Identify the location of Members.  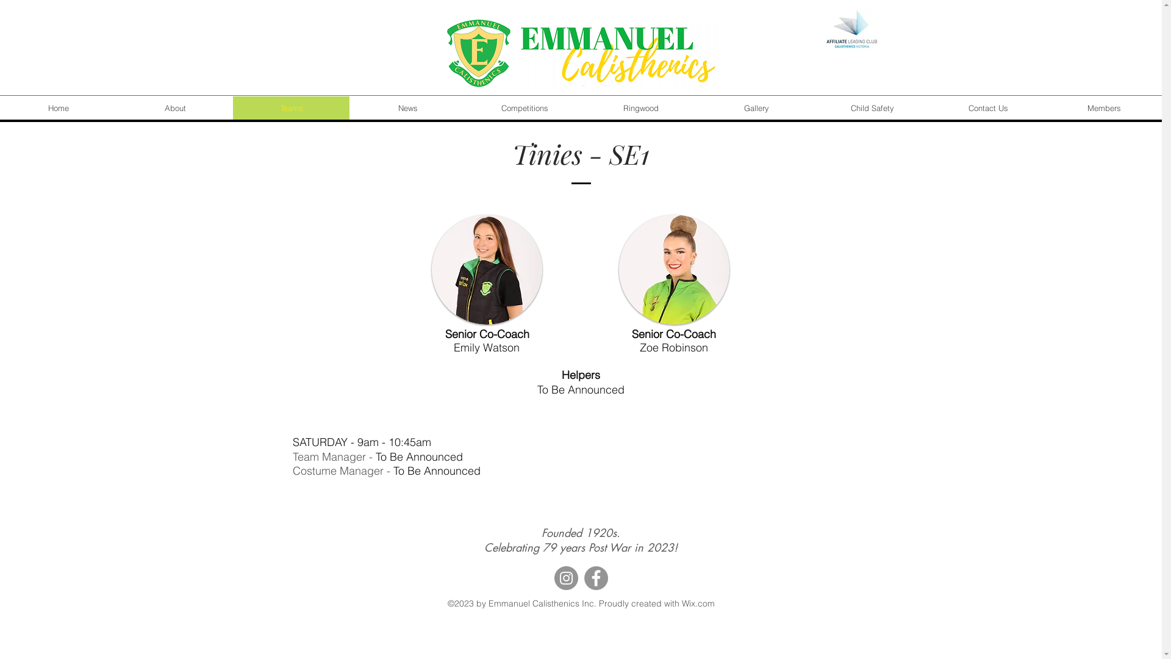
(1104, 108).